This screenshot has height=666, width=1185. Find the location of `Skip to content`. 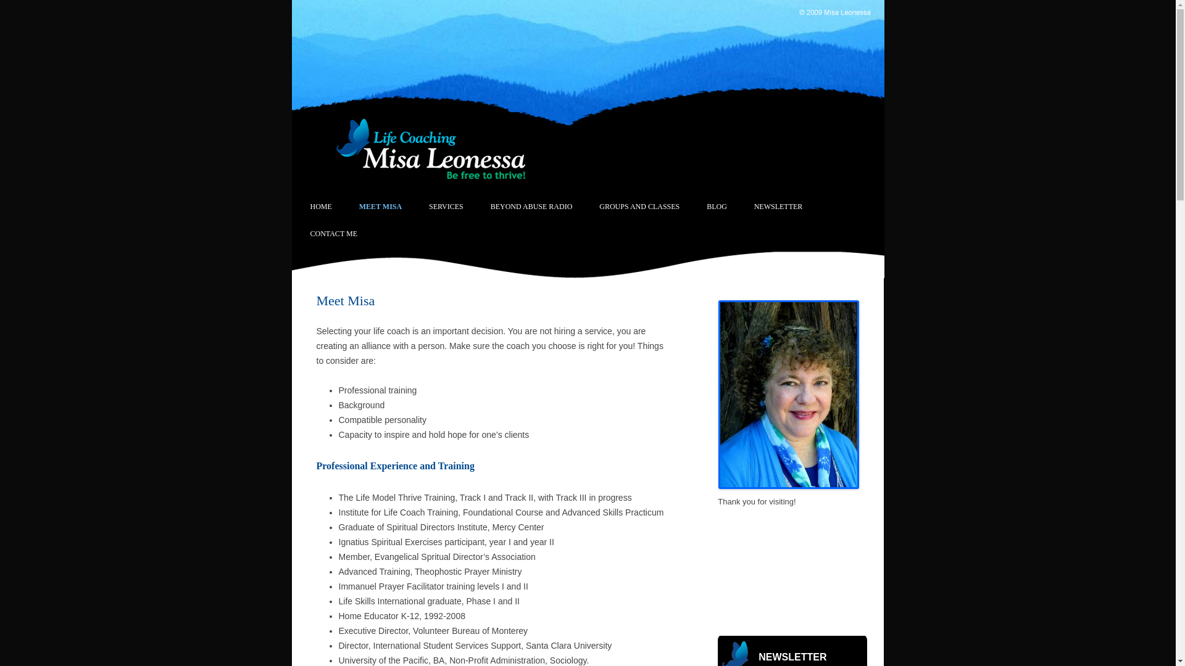

Skip to content is located at coordinates (626, 197).